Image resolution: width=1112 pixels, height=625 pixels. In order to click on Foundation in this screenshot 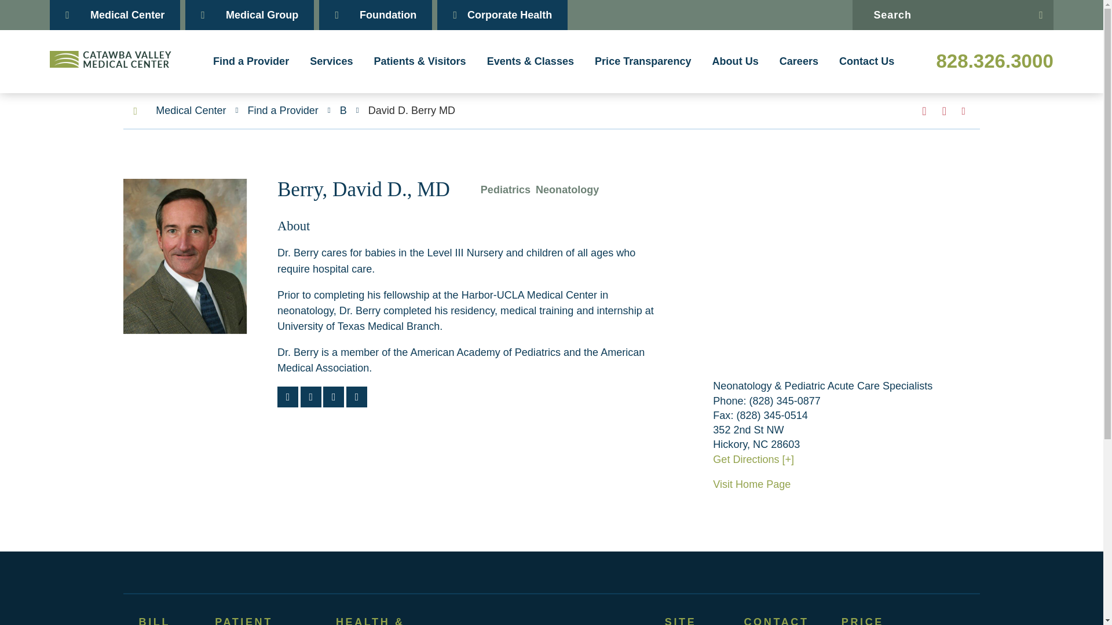, I will do `click(375, 15)`.